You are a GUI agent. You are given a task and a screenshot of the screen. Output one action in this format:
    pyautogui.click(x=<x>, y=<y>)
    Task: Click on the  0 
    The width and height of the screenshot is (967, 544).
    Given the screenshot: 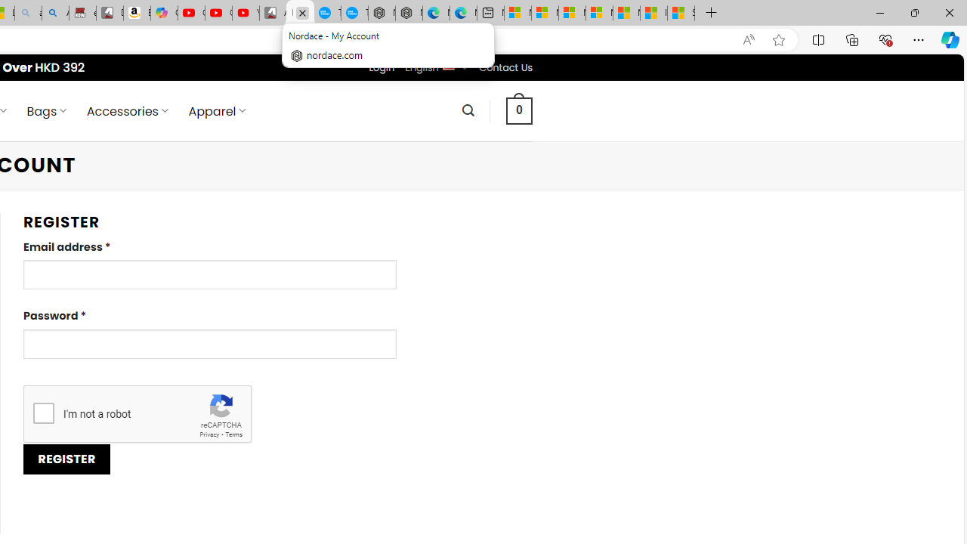 What is the action you would take?
    pyautogui.click(x=520, y=110)
    